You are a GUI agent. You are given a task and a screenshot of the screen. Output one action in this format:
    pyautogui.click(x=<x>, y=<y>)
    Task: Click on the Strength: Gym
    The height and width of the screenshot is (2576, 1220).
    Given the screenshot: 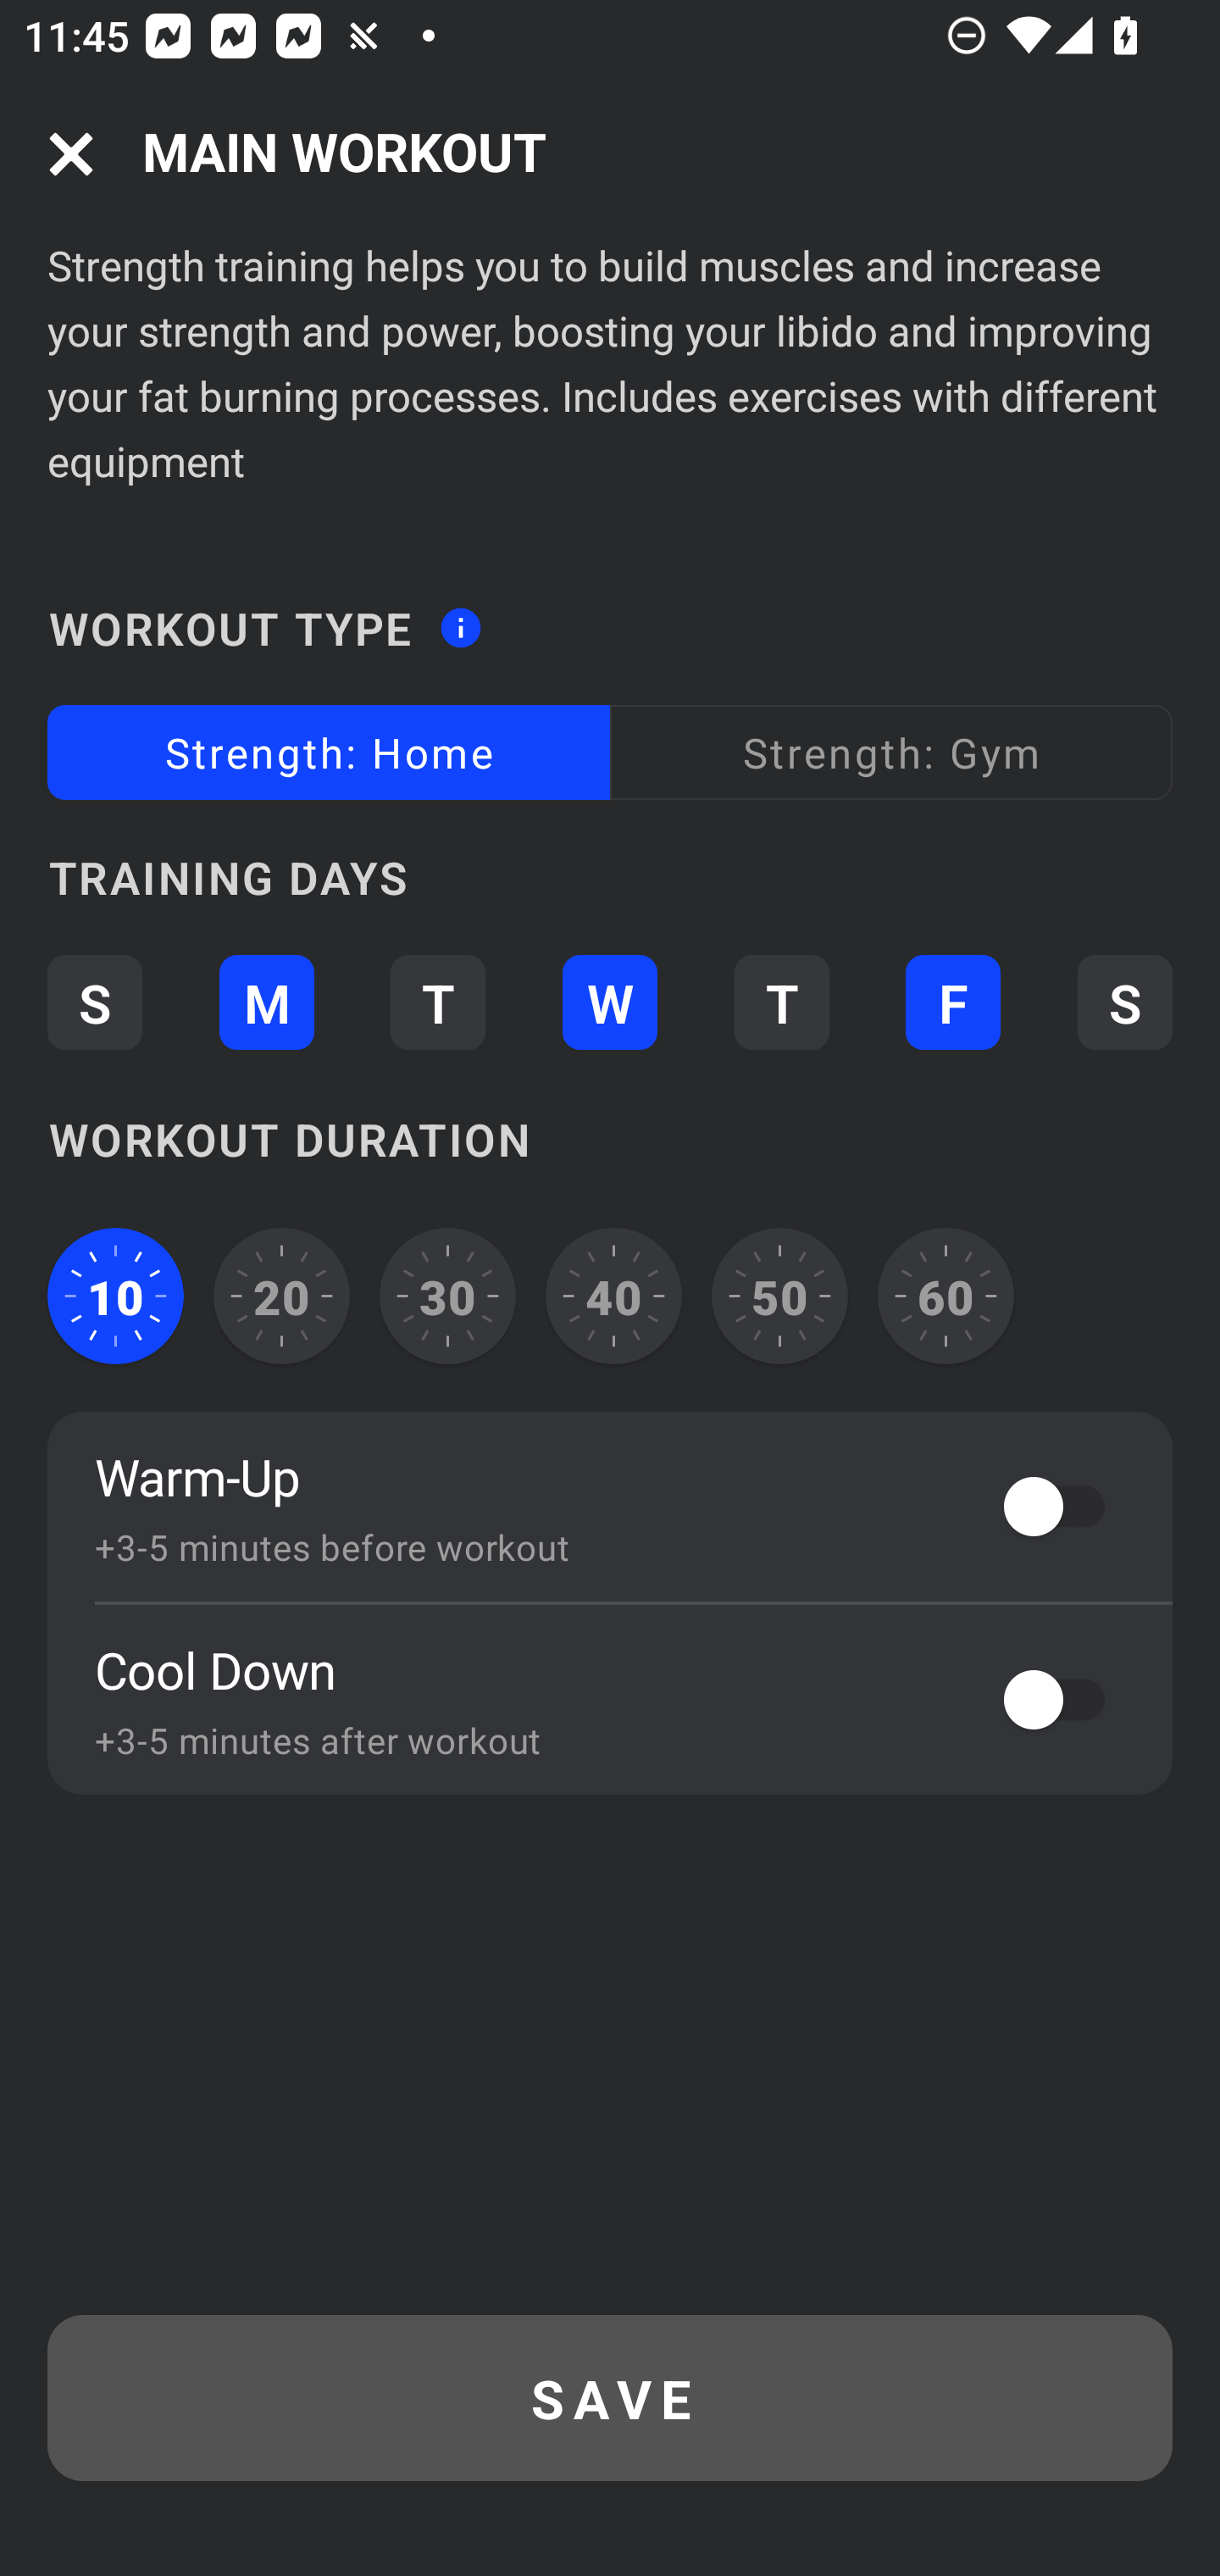 What is the action you would take?
    pyautogui.click(x=891, y=752)
    